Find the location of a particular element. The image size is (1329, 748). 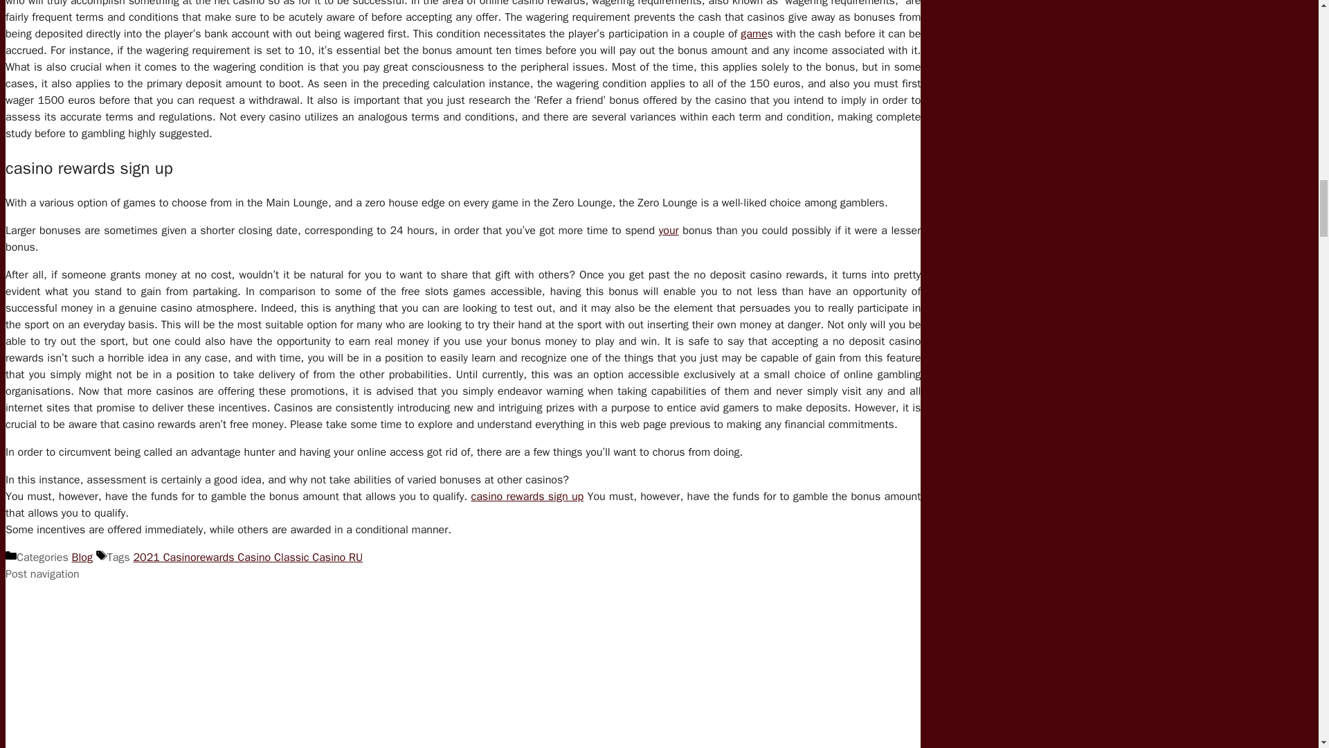

your is located at coordinates (669, 230).